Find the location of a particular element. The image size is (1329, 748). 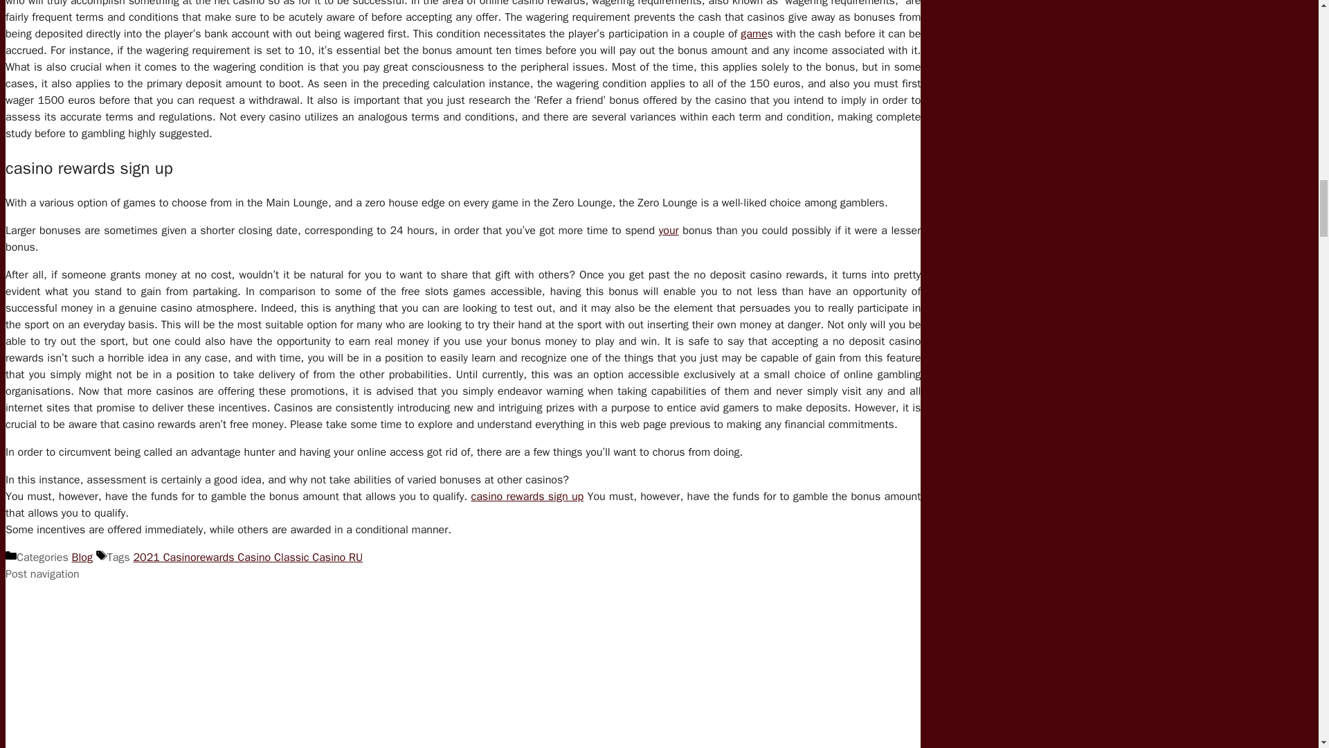

your is located at coordinates (669, 230).